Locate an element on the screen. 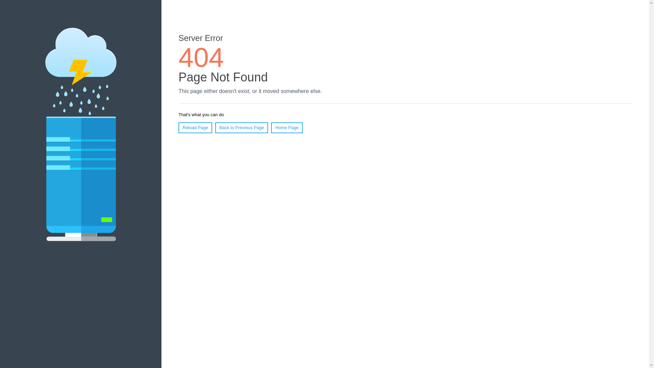 This screenshot has width=654, height=368. Reload Page is located at coordinates (196, 128).